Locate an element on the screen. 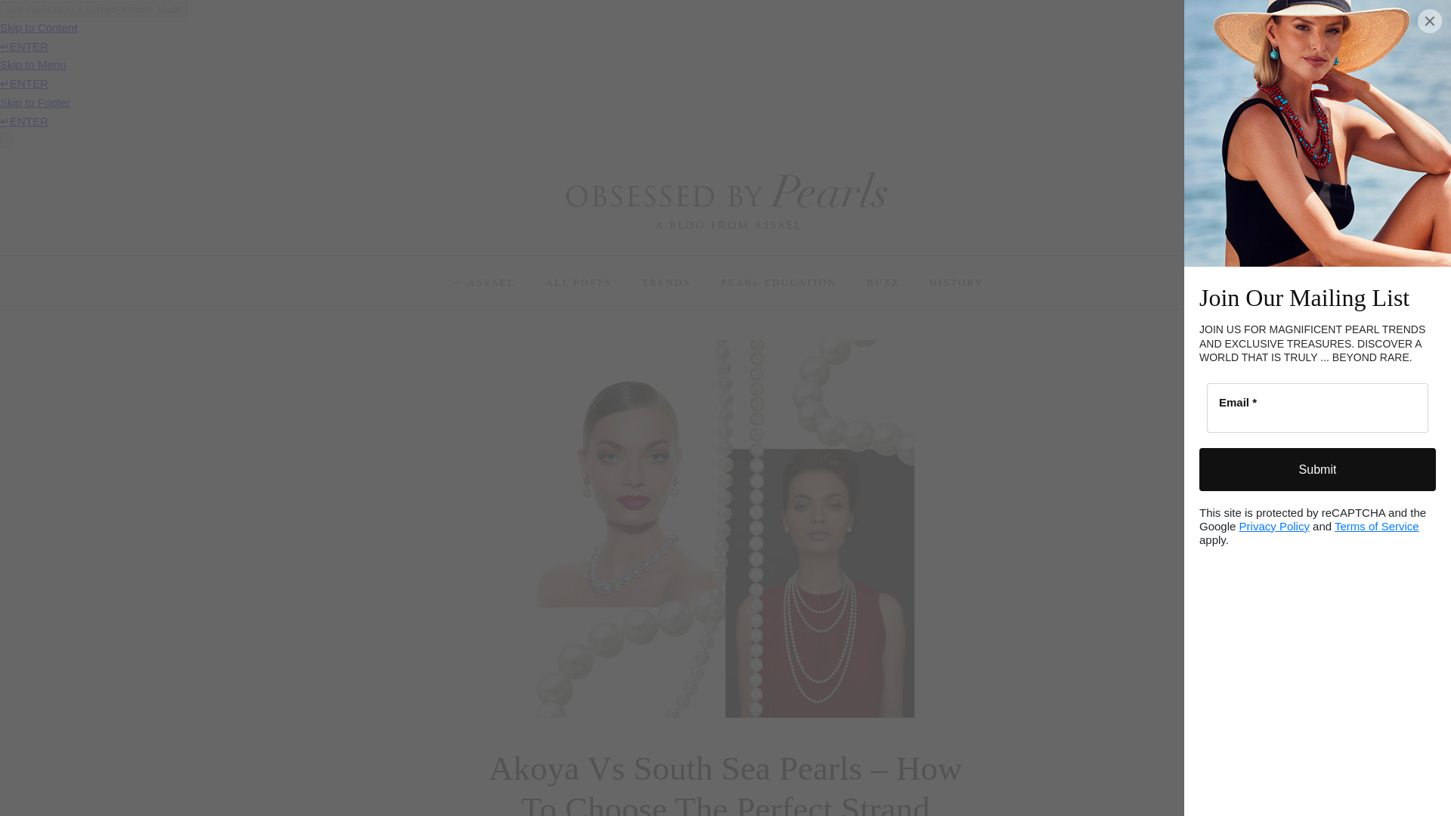  BUZZ is located at coordinates (883, 283).